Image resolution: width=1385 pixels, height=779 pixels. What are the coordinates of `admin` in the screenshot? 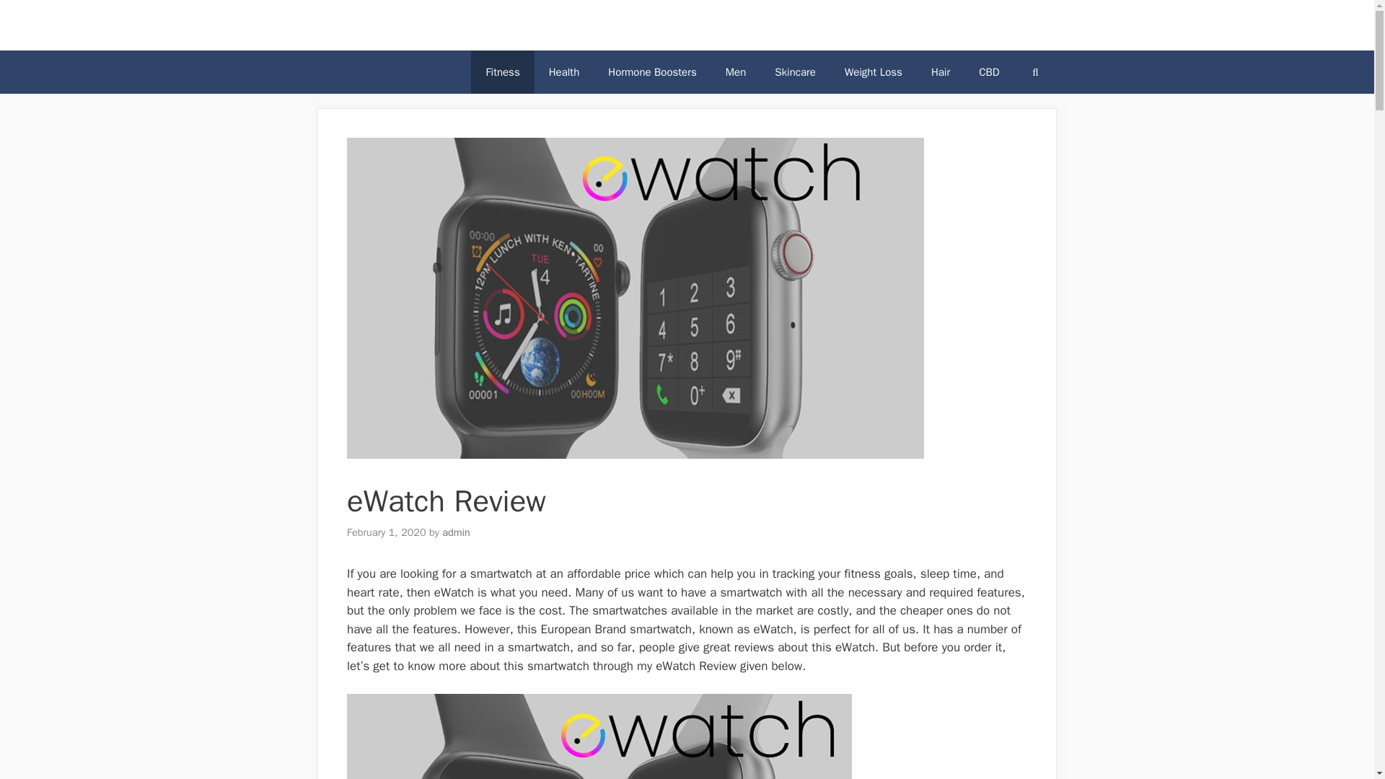 It's located at (456, 532).